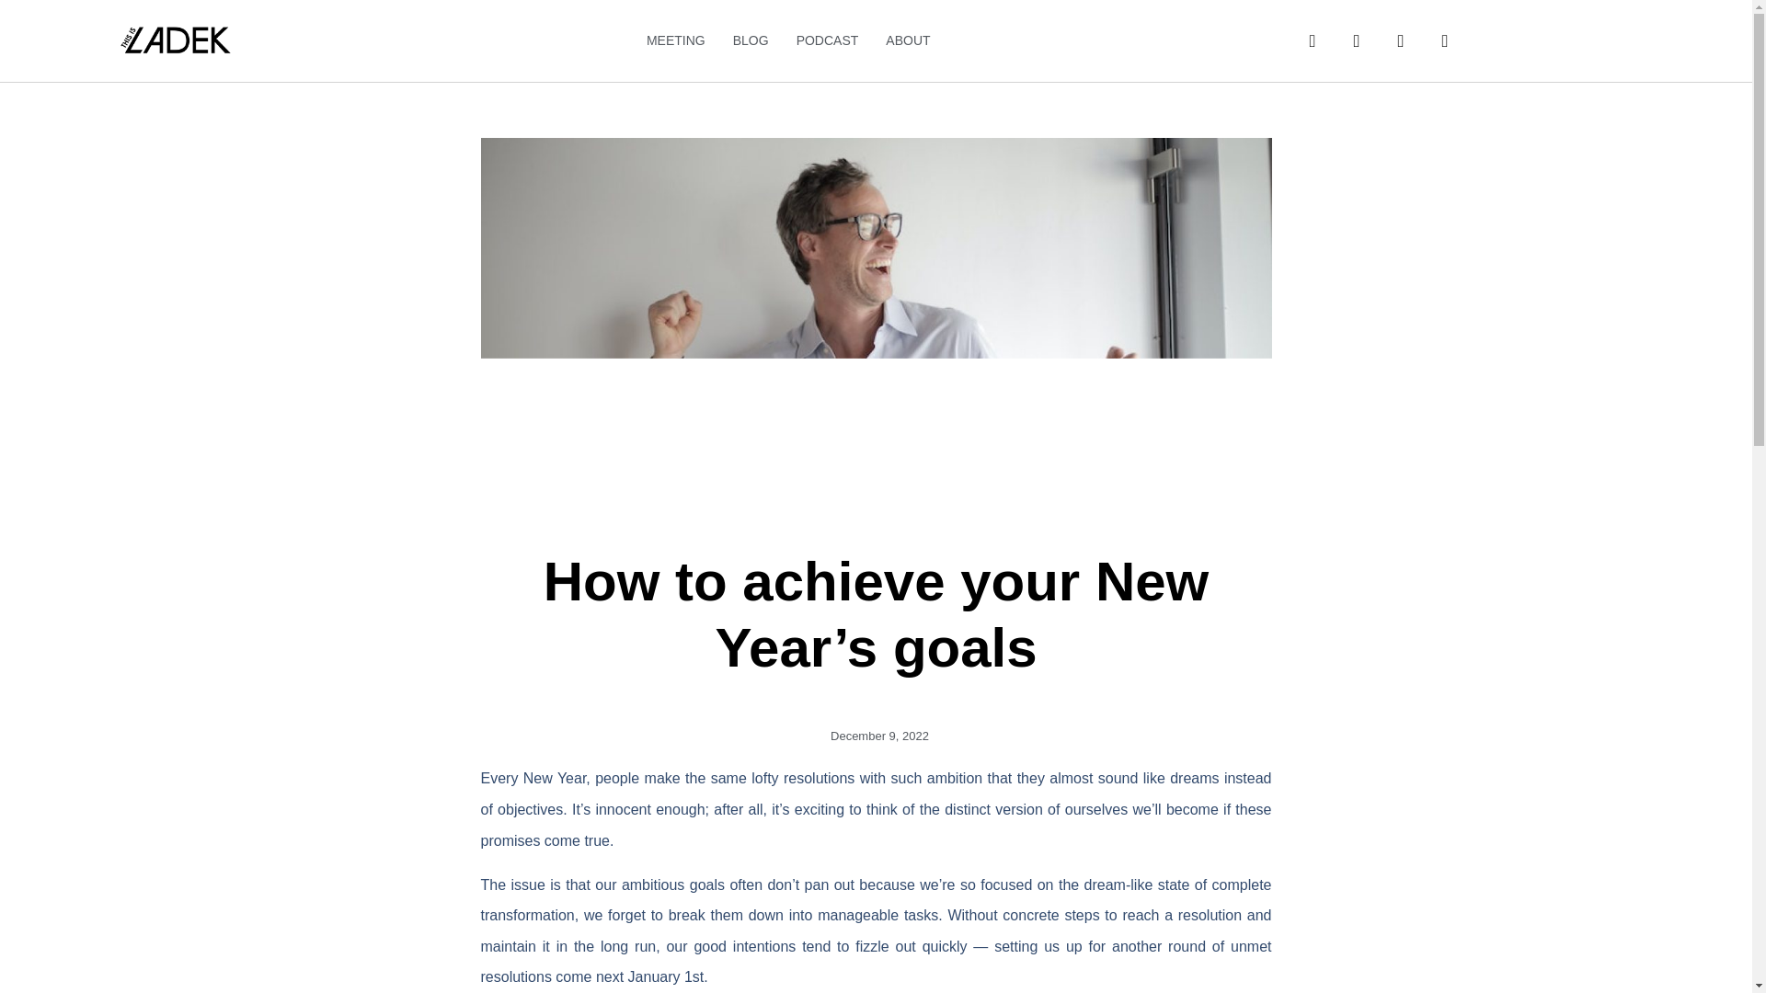 This screenshot has width=1766, height=993. I want to click on MEETING, so click(676, 40).